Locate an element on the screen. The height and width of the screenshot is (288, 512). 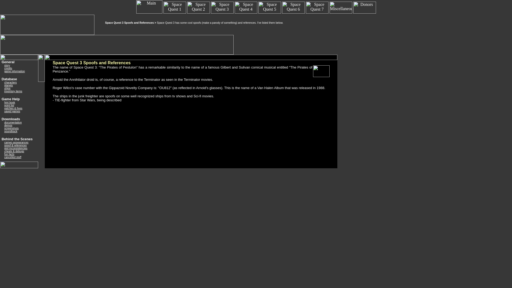
ships is located at coordinates (7, 88).